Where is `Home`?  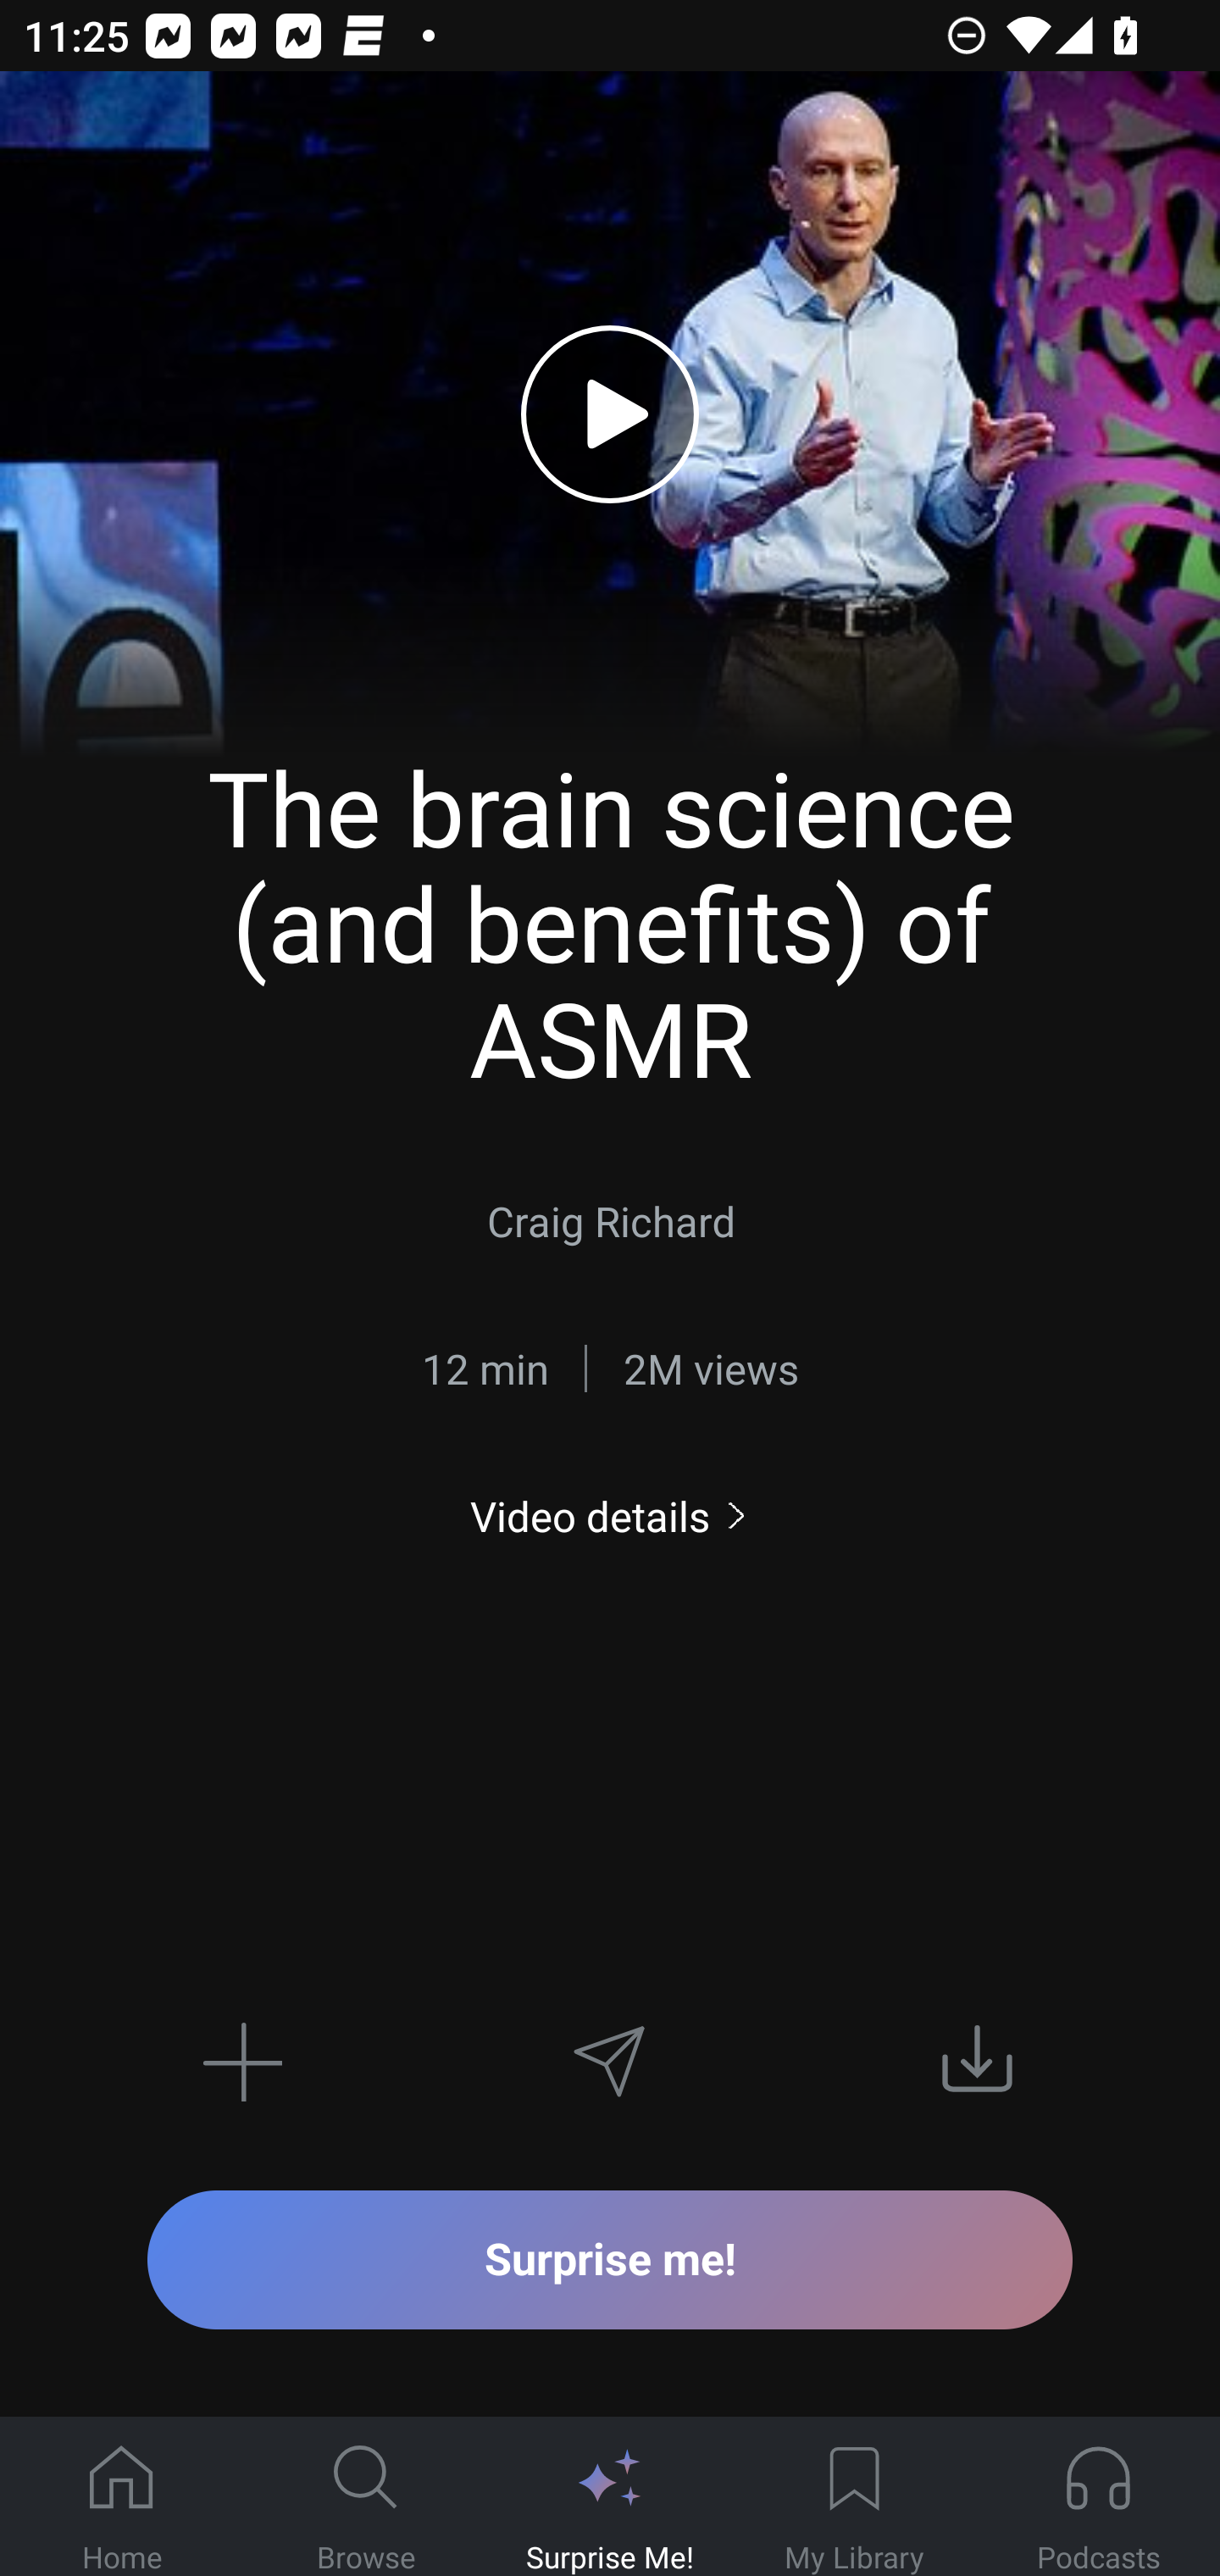 Home is located at coordinates (122, 2497).